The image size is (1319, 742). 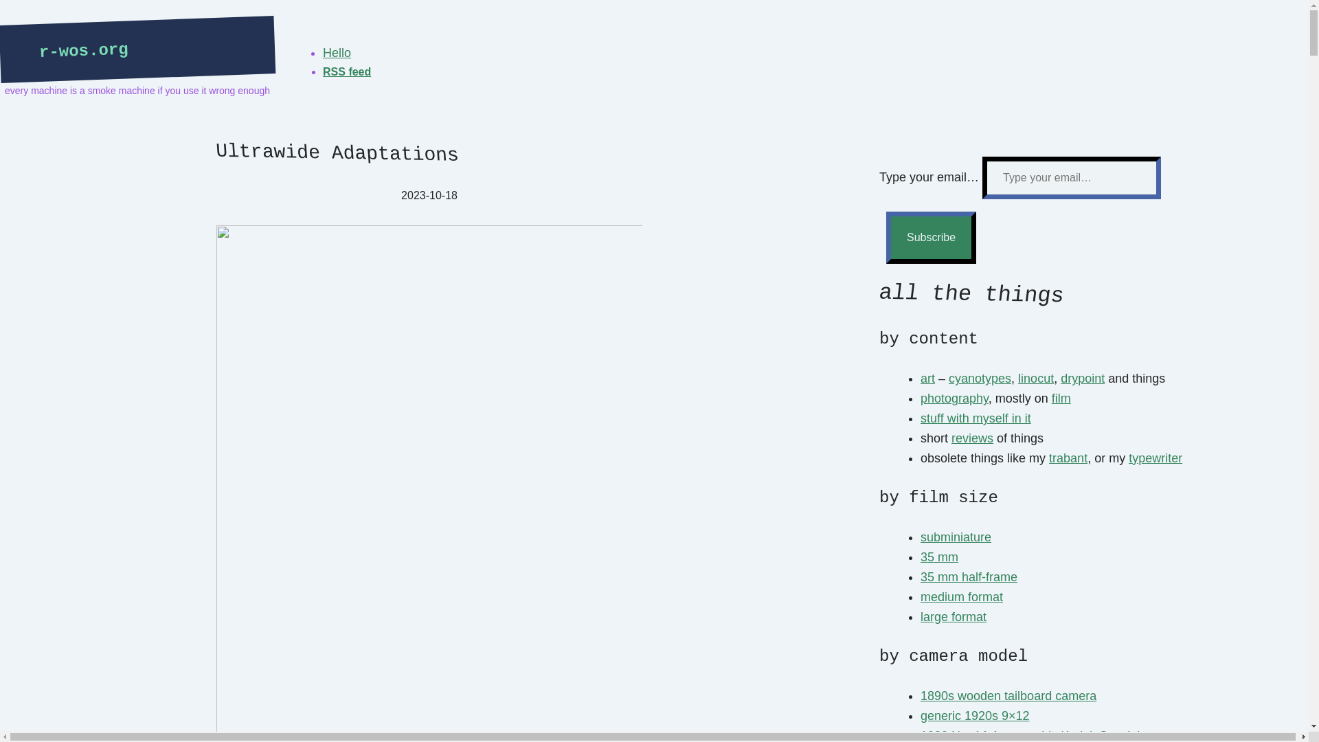 I want to click on 35 mm, so click(x=940, y=556).